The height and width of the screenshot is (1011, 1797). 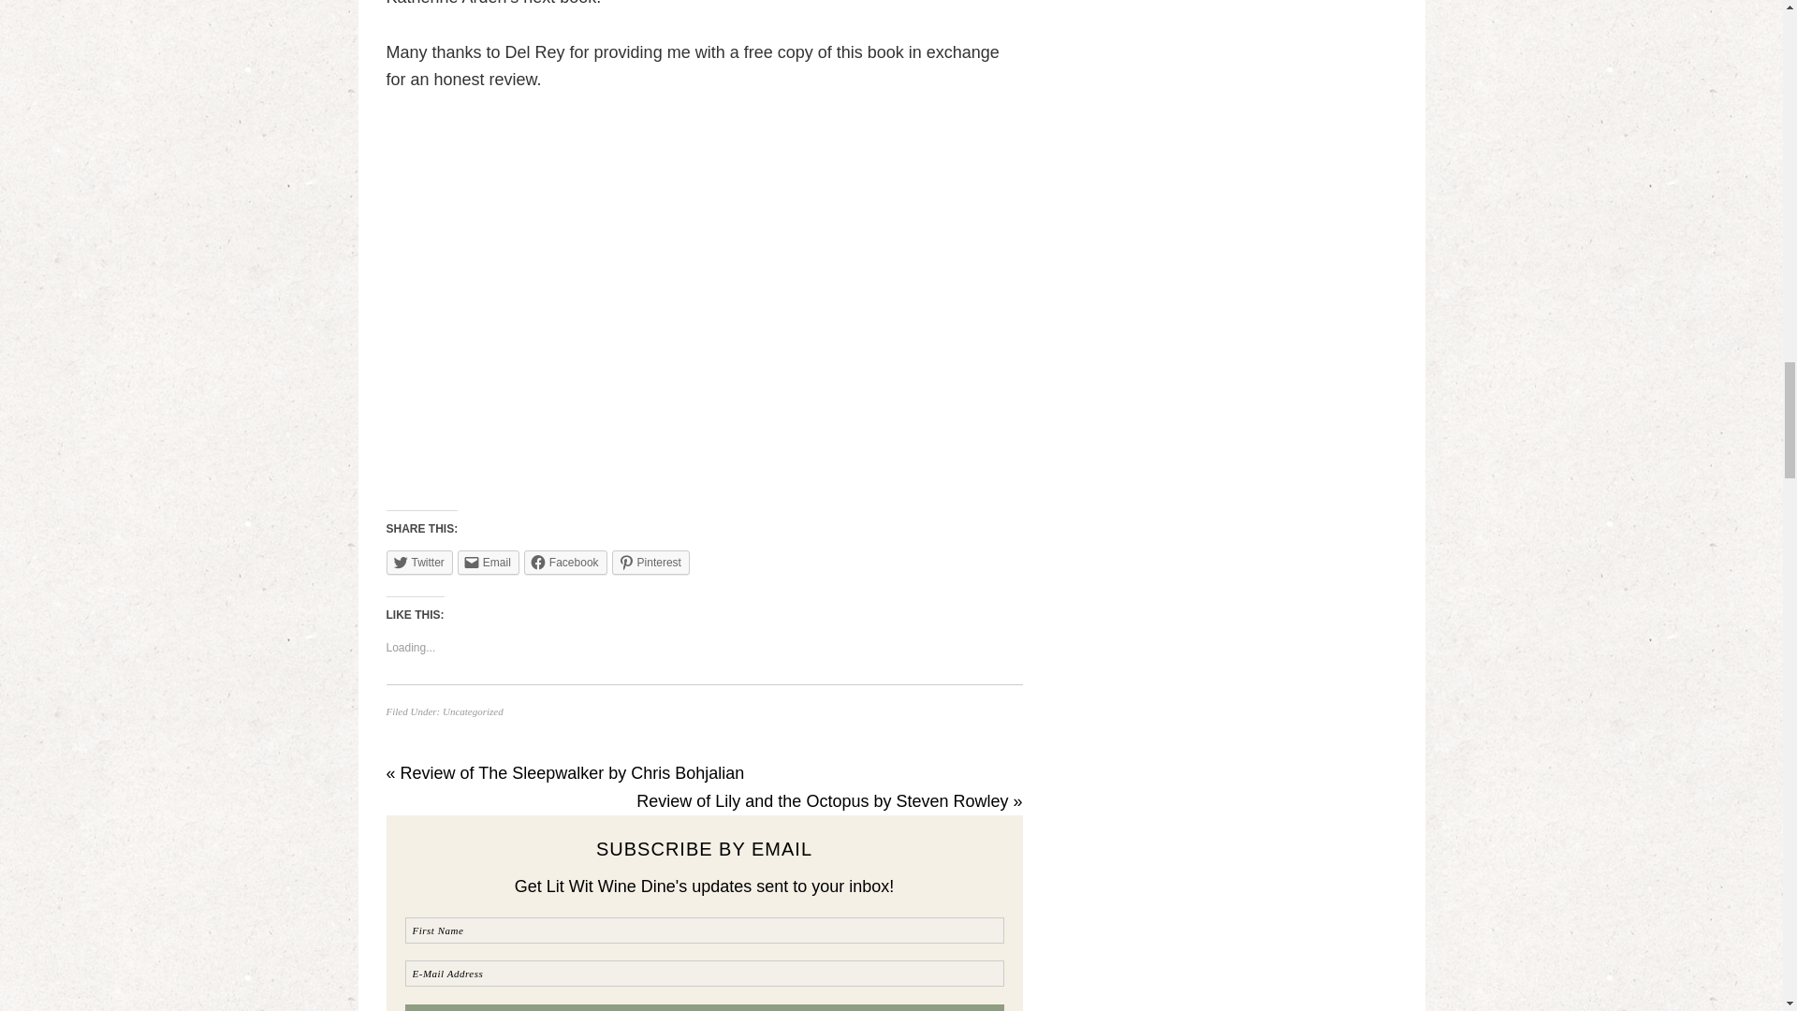 I want to click on Twitter, so click(x=419, y=562).